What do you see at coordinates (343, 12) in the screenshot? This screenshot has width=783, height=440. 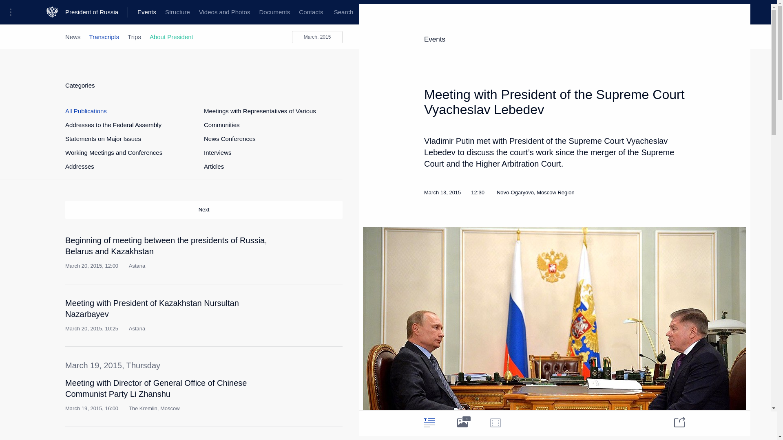 I see `Search` at bounding box center [343, 12].